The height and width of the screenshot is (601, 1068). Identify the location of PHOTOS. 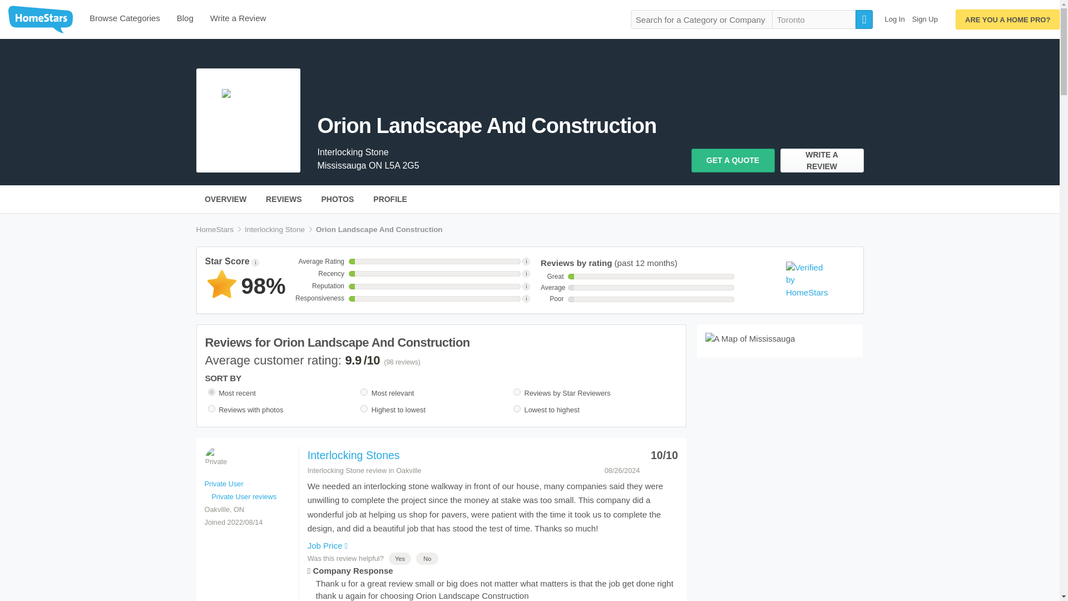
(338, 199).